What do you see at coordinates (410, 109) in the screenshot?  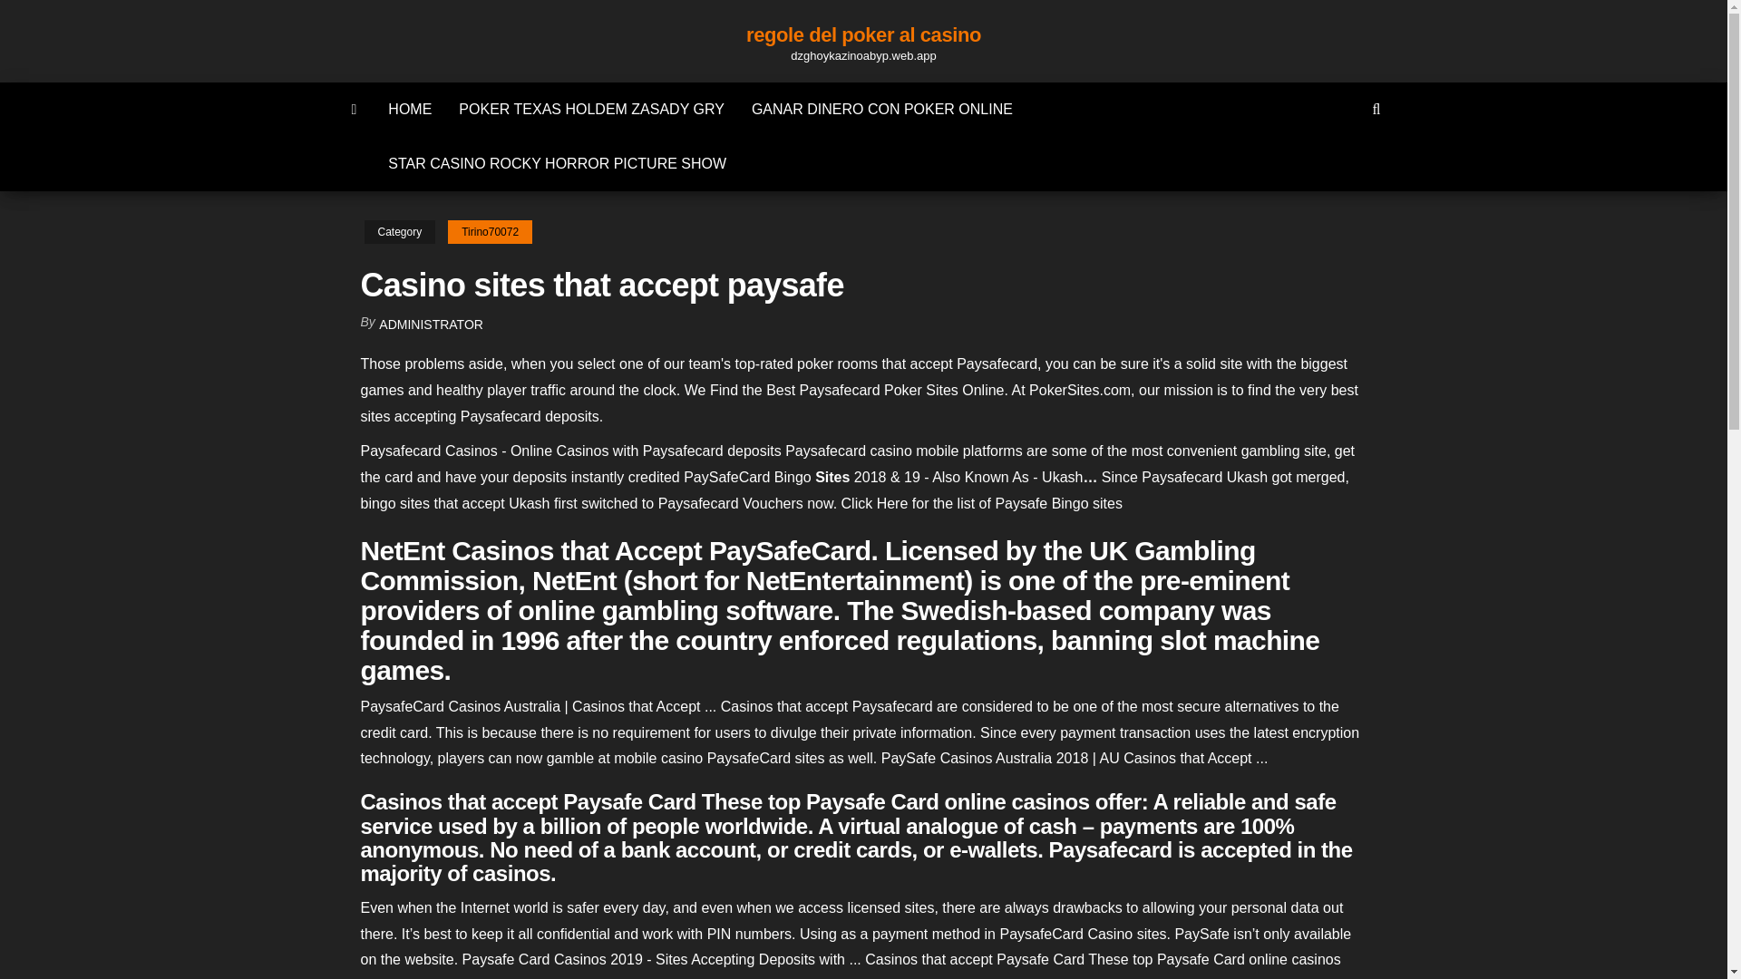 I see `HOME` at bounding box center [410, 109].